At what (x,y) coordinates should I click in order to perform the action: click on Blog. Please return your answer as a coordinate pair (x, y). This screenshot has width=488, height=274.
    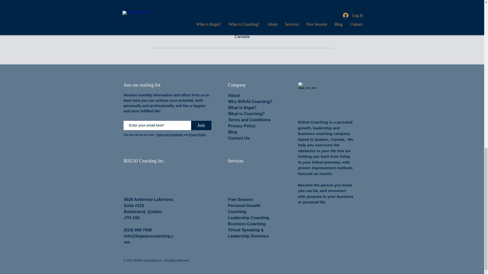
    Looking at the image, I should click on (233, 132).